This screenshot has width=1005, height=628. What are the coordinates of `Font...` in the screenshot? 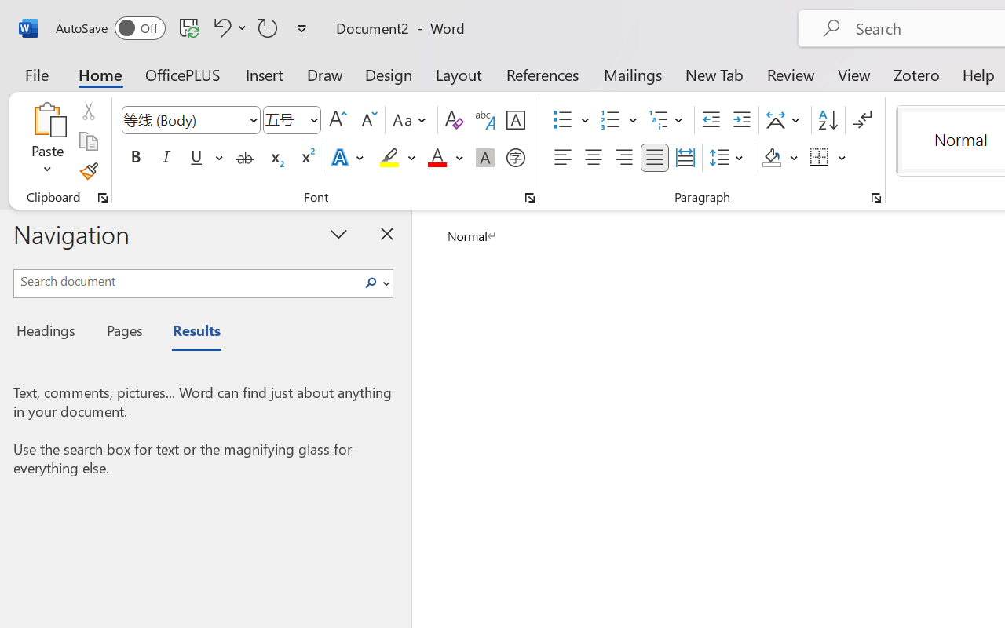 It's located at (530, 198).